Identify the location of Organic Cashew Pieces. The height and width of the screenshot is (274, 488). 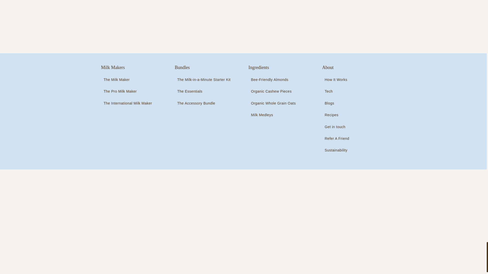
(273, 91).